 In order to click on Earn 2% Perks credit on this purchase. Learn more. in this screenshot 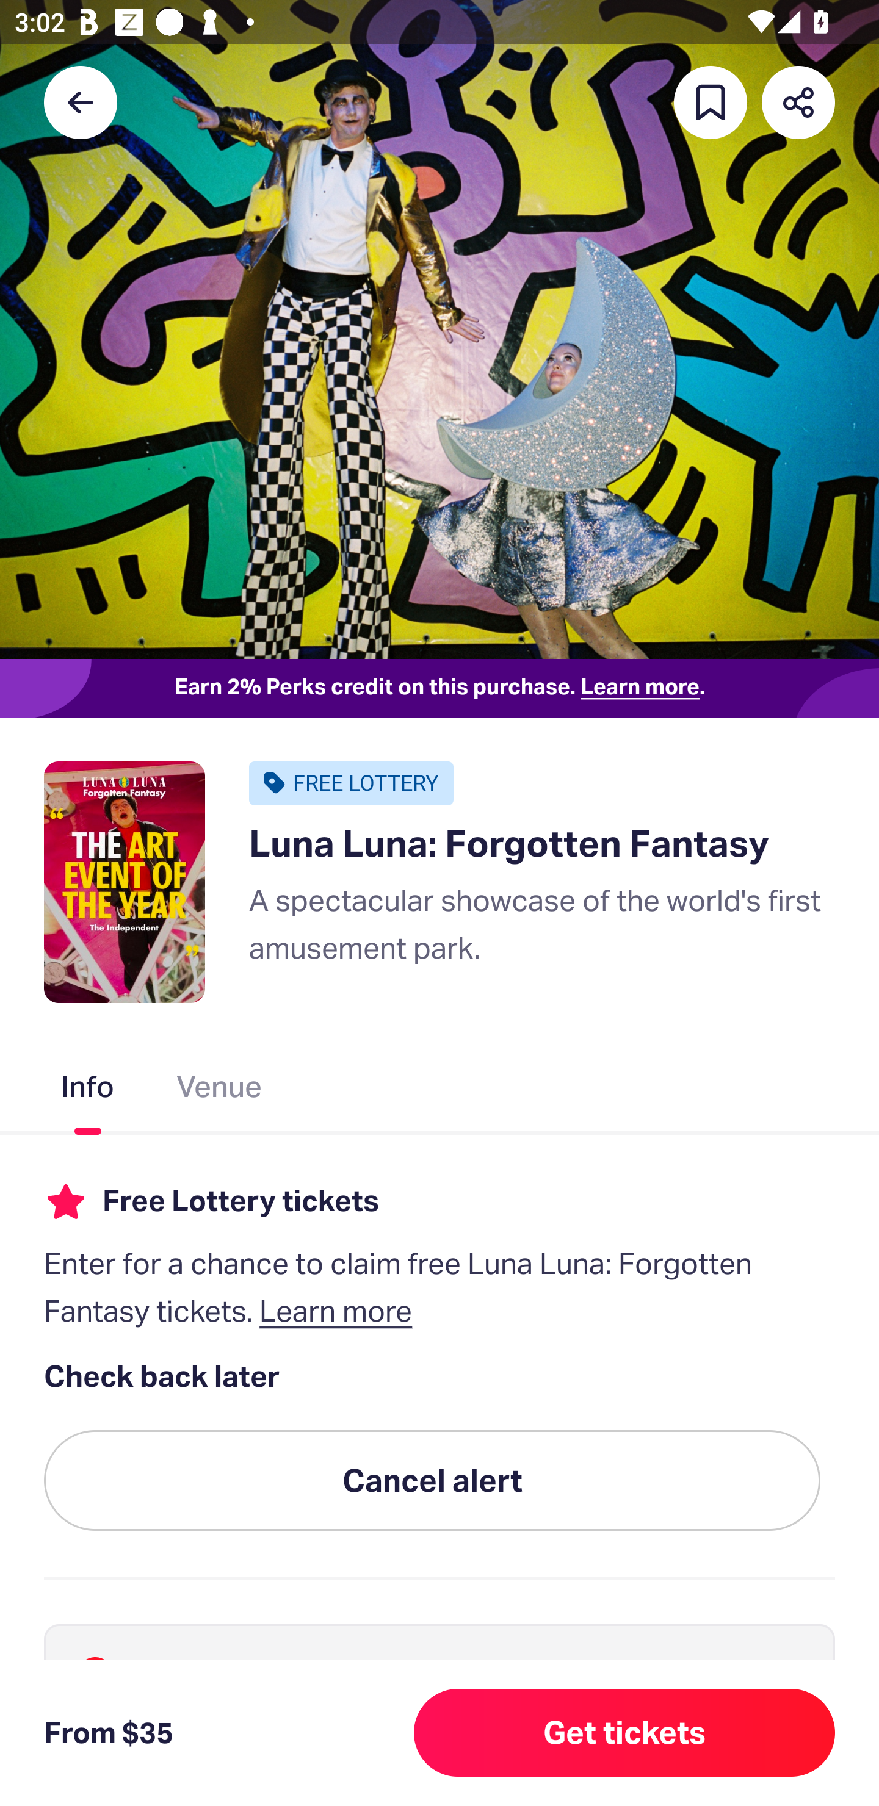, I will do `click(440, 688)`.